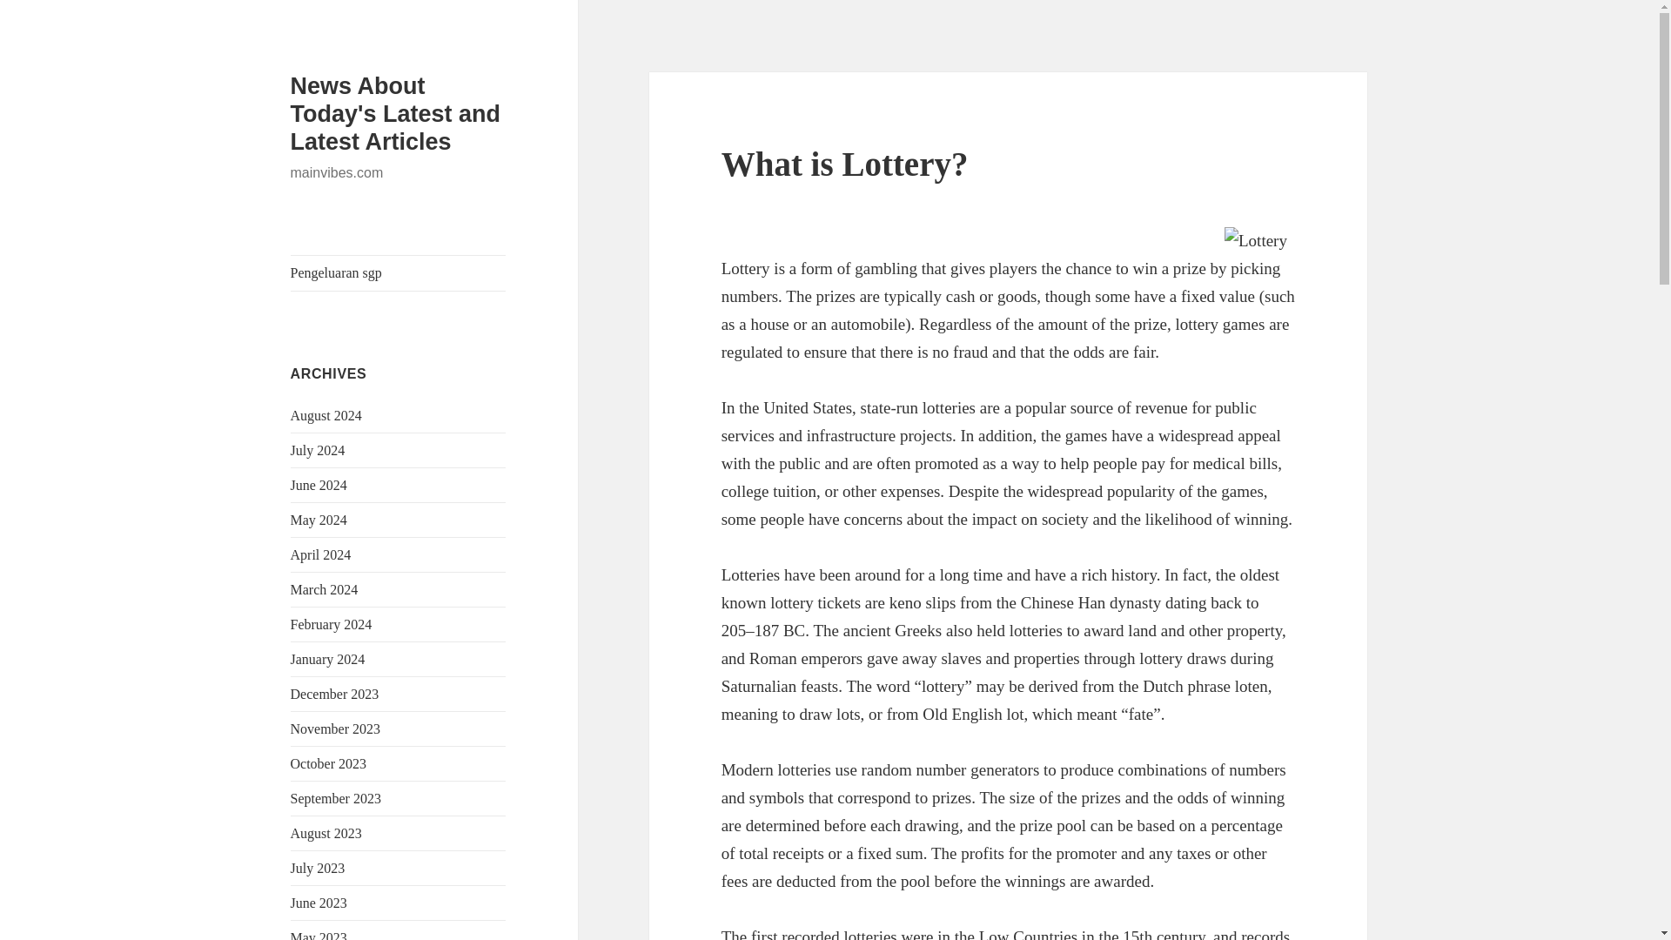 This screenshot has height=940, width=1671. I want to click on July 2023, so click(319, 868).